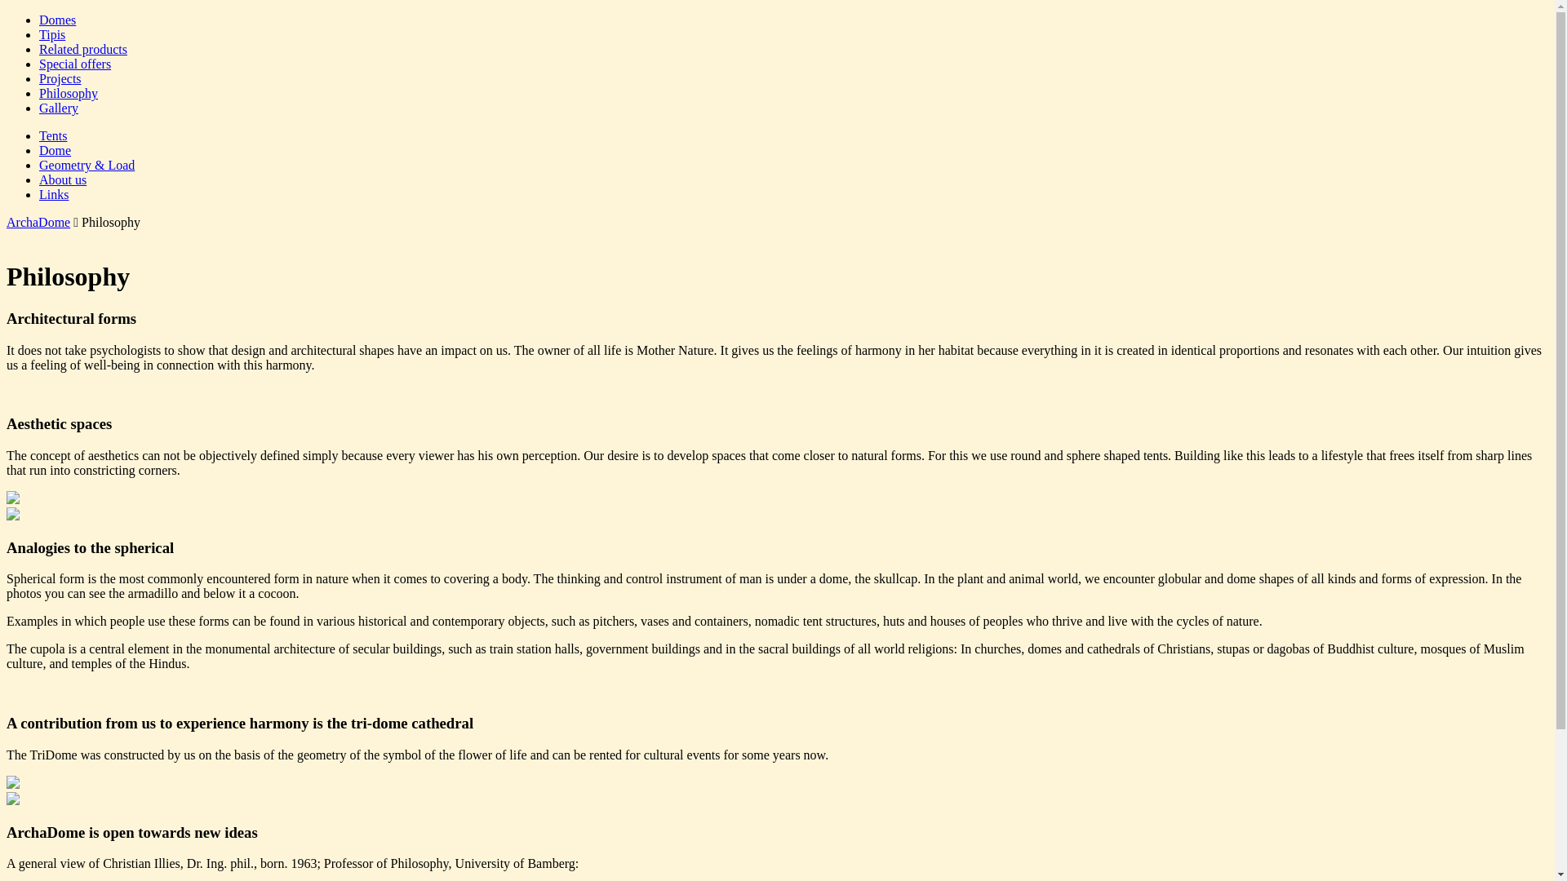 The height and width of the screenshot is (881, 1567). Describe the element at coordinates (83, 49) in the screenshot. I see `Related products` at that location.